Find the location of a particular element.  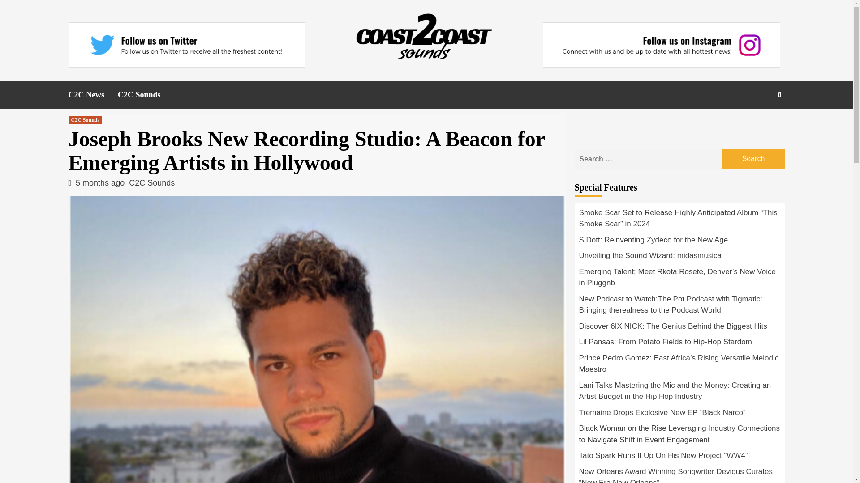

Follow on Instagram is located at coordinates (661, 45).